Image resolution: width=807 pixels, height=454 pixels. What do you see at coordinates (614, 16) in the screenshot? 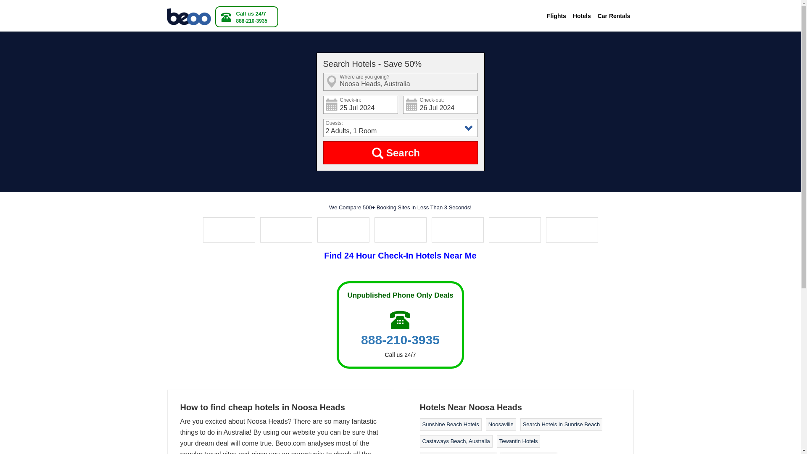
I see `Car Rentals` at bounding box center [614, 16].